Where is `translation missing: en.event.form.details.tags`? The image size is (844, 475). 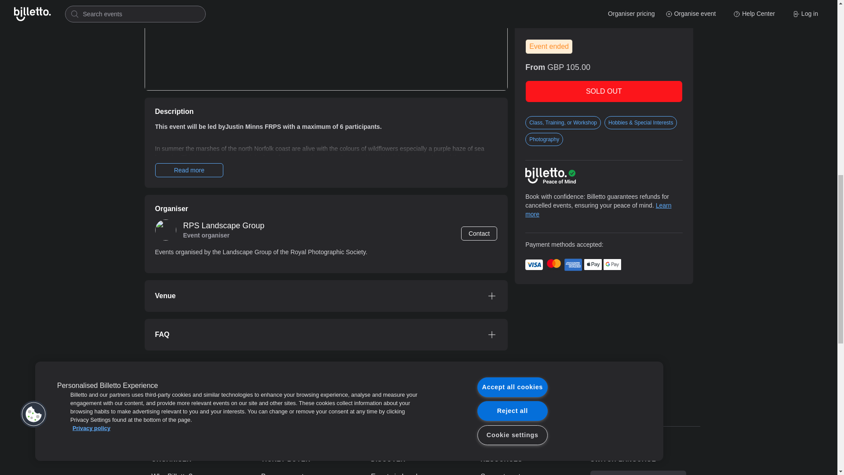
translation missing: en.event.form.details.tags is located at coordinates (532, 106).